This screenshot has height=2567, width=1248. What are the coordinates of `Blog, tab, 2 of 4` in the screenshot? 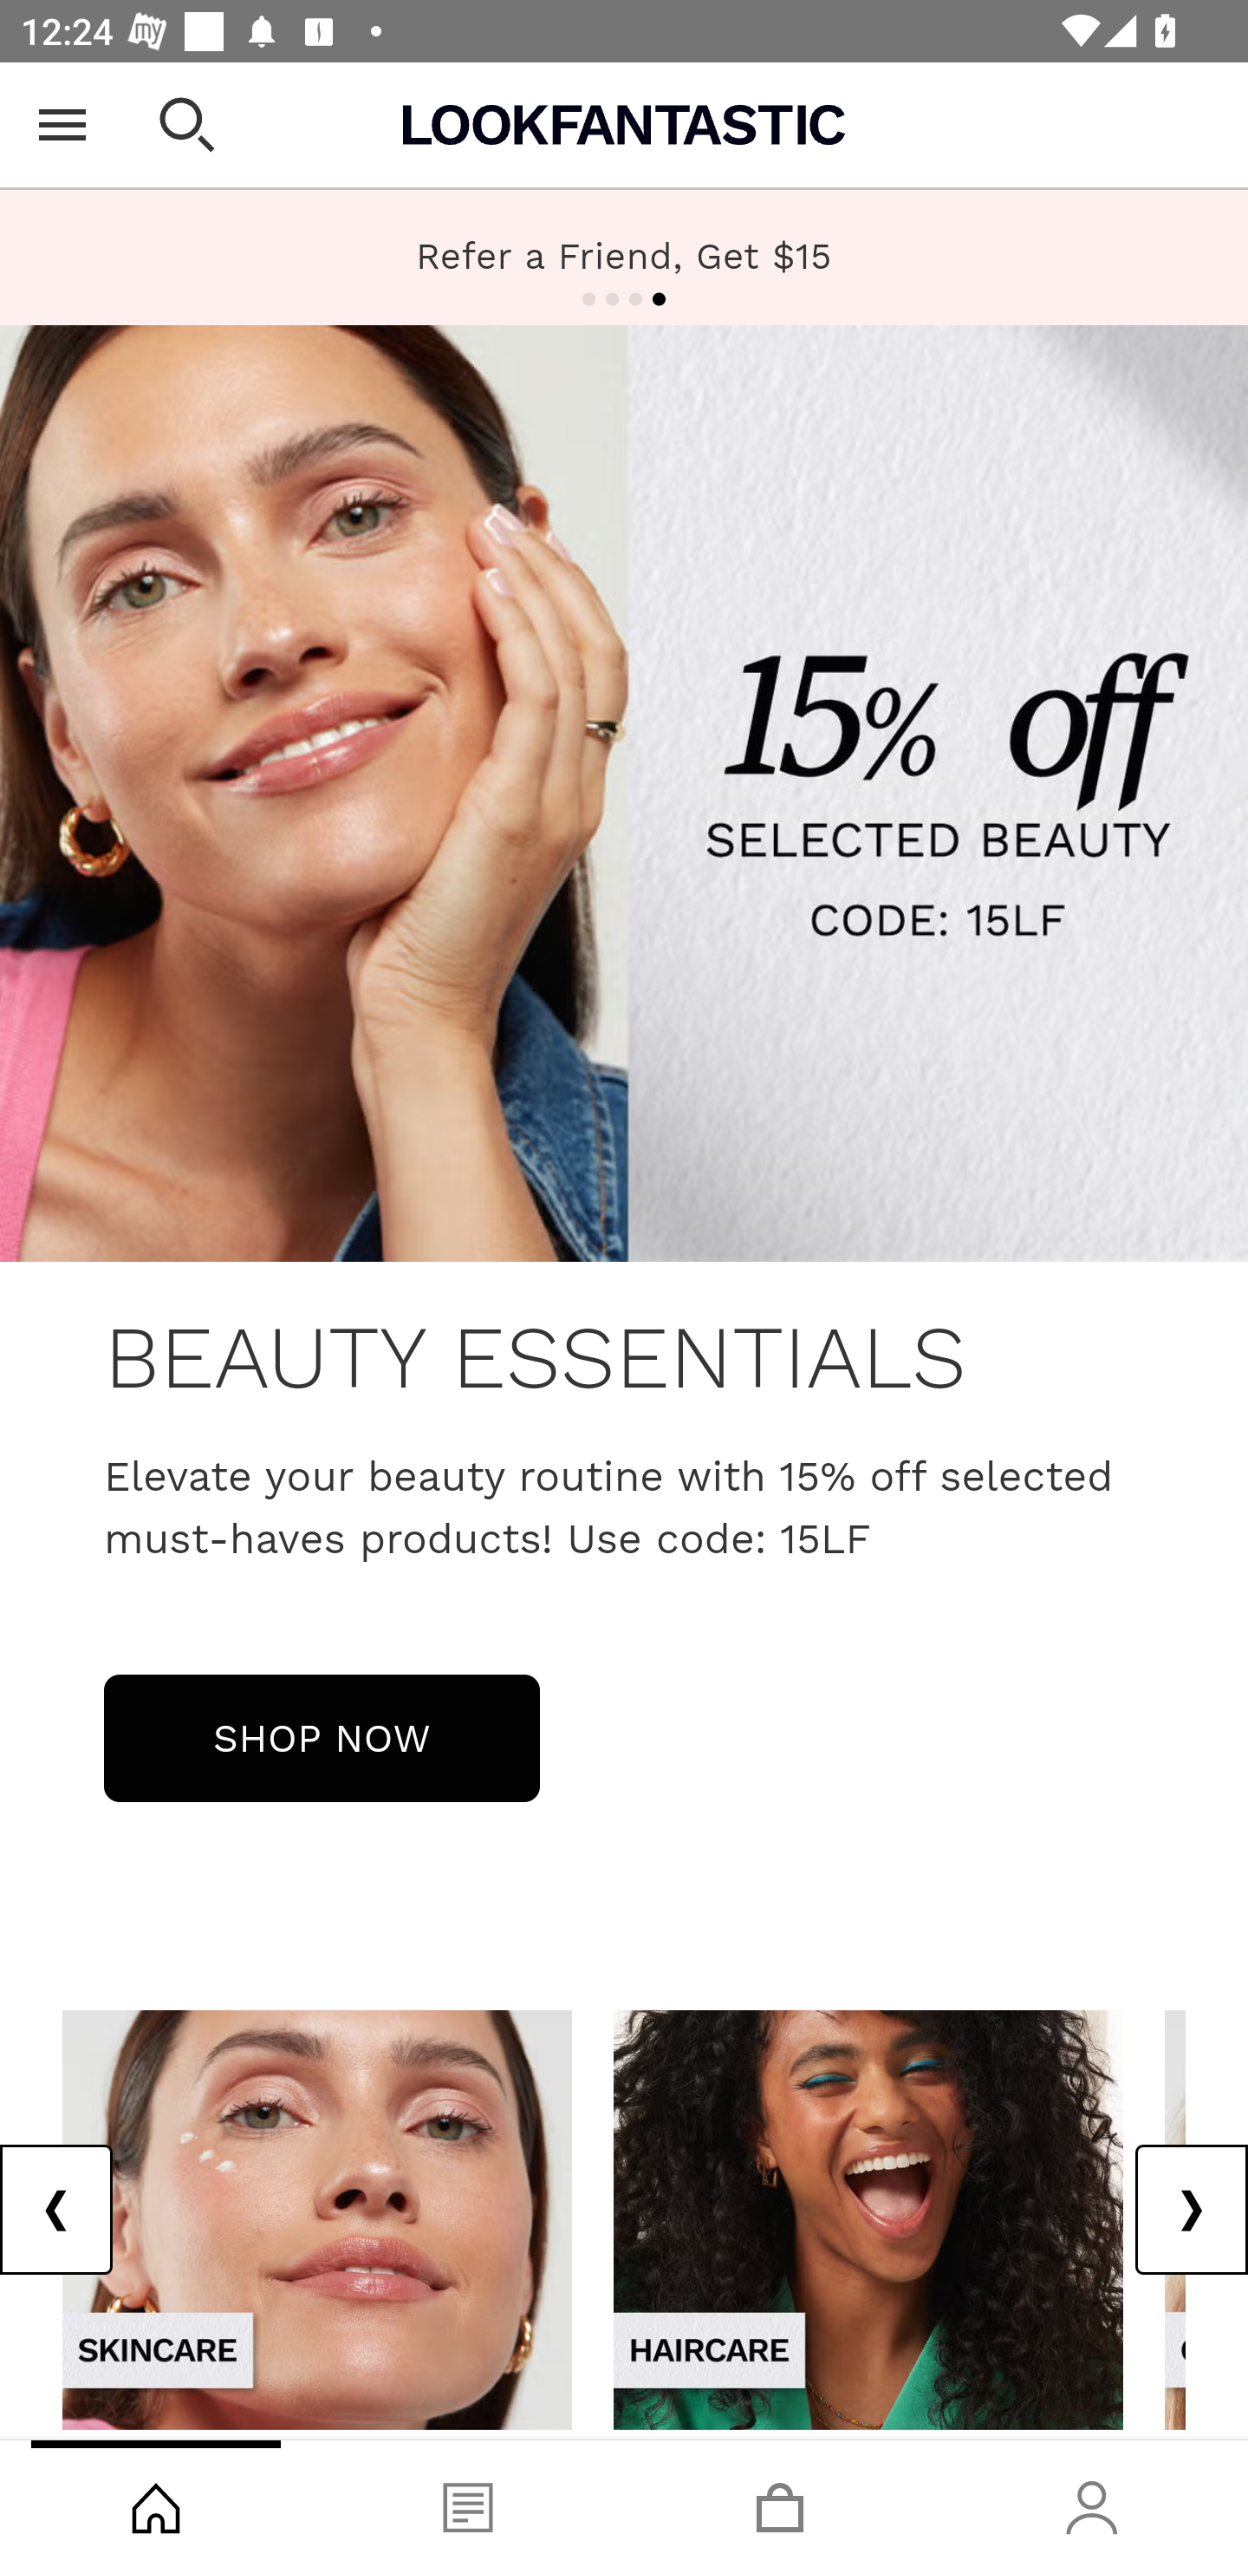 It's located at (468, 2504).